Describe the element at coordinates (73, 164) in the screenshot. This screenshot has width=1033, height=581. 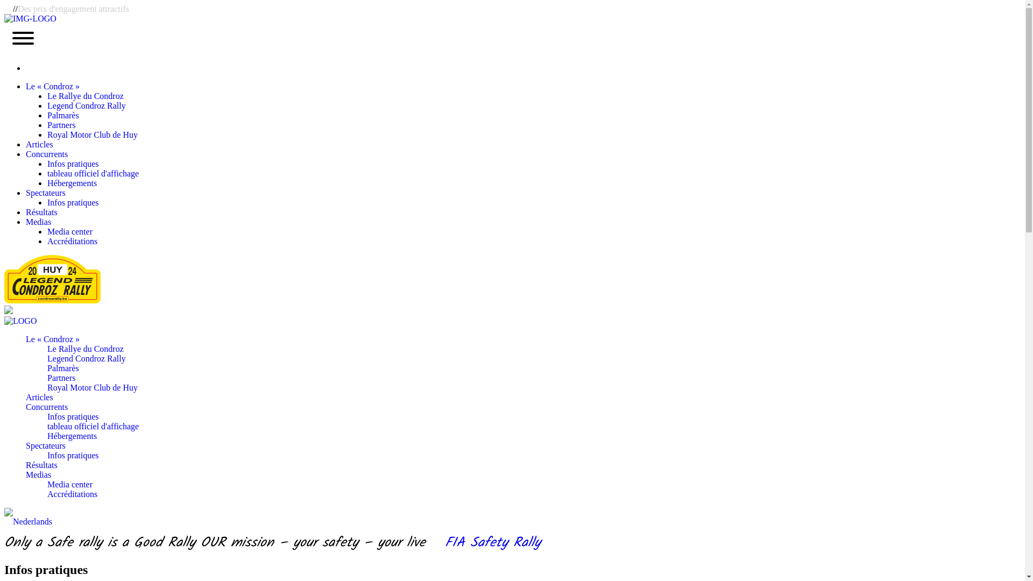
I see `Infos pratiques` at that location.